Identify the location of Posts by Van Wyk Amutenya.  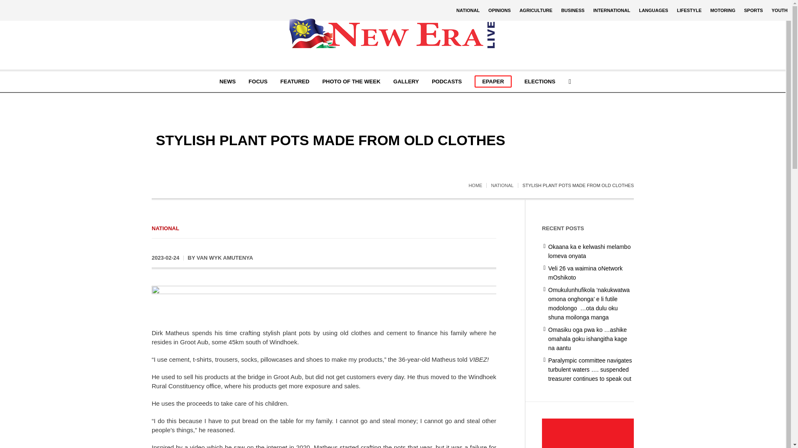
(224, 258).